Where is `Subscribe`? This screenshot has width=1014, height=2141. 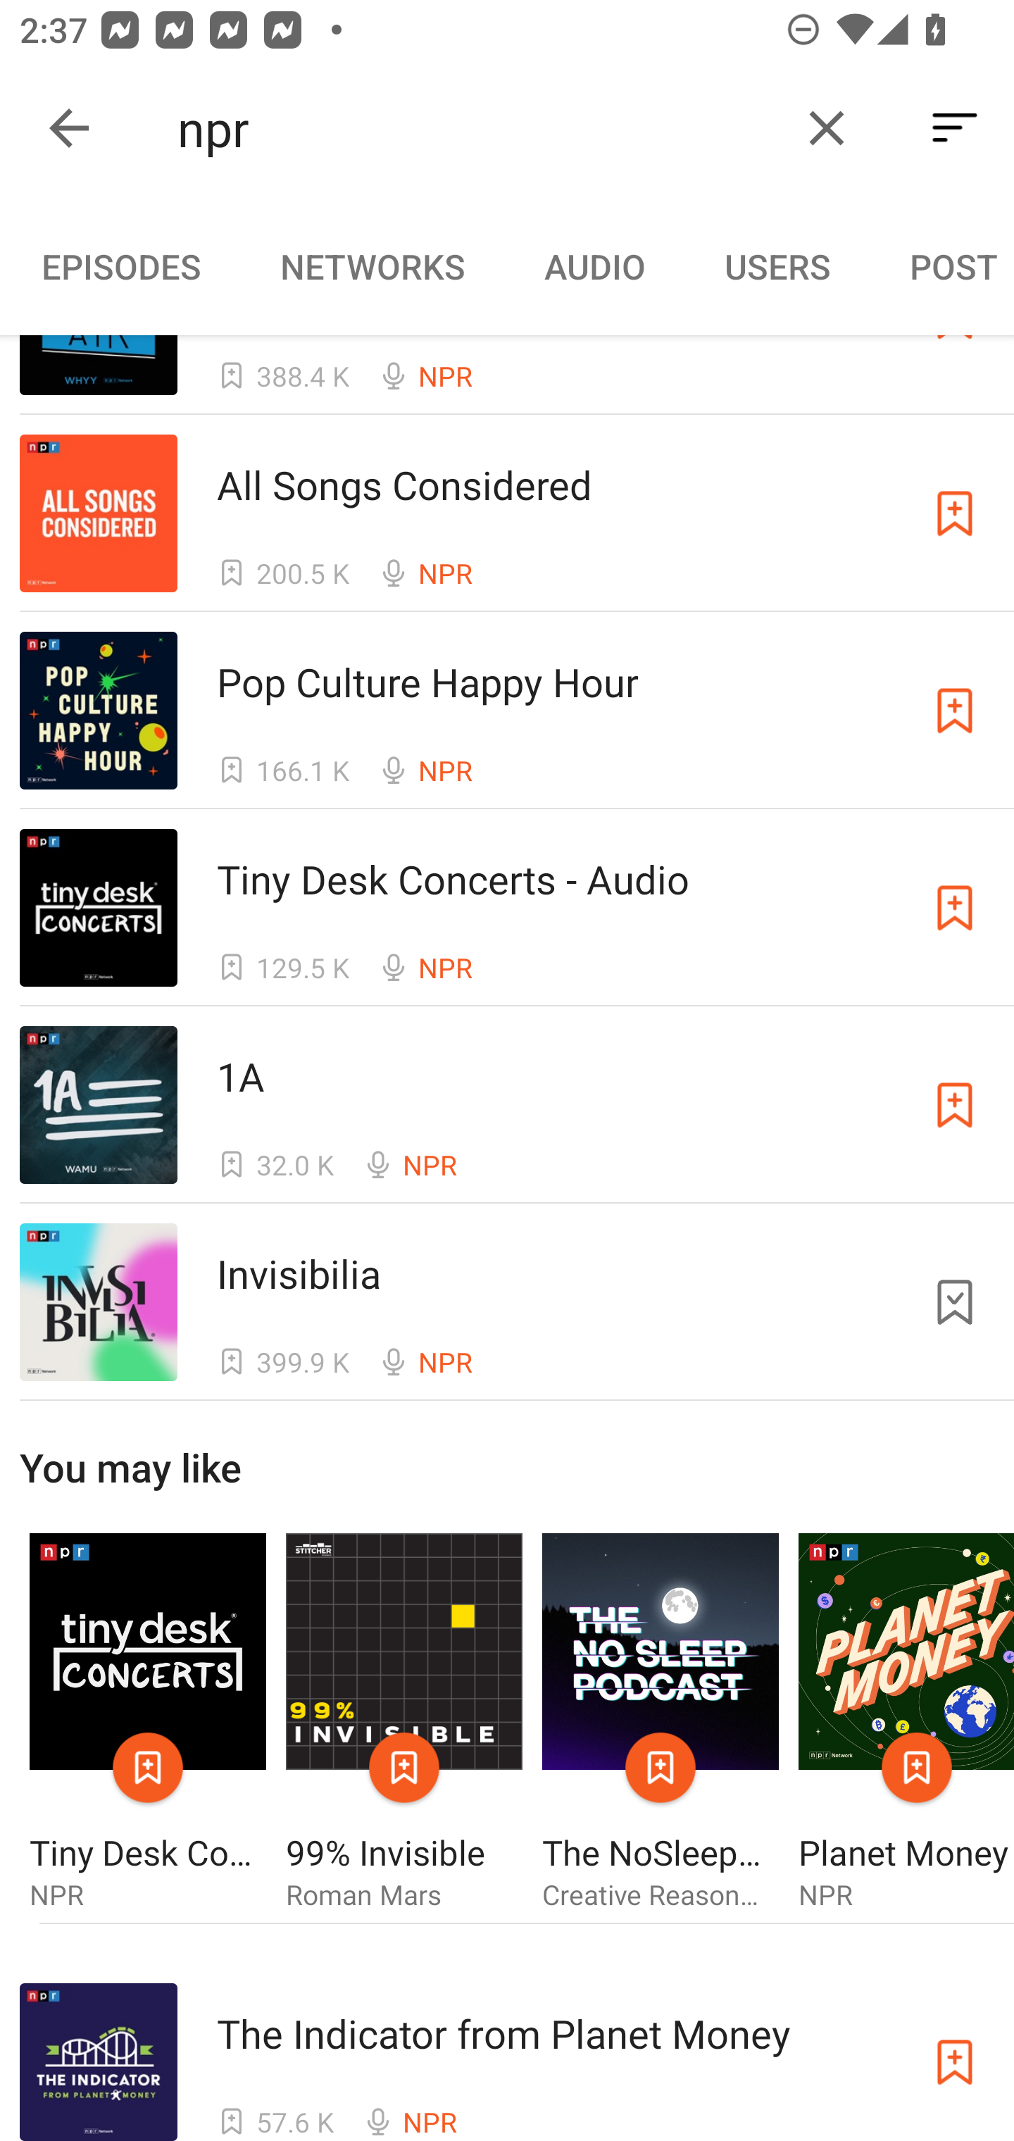
Subscribe is located at coordinates (955, 1104).